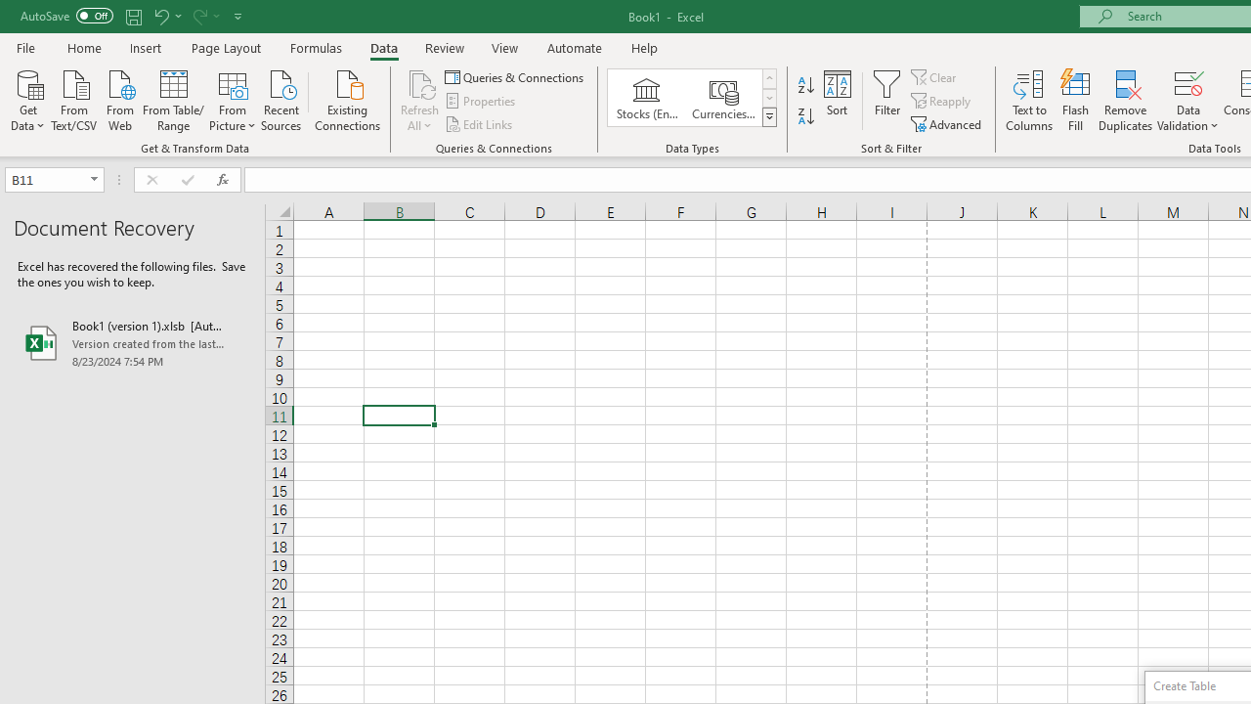 This screenshot has width=1251, height=704. What do you see at coordinates (768, 78) in the screenshot?
I see `Row up` at bounding box center [768, 78].